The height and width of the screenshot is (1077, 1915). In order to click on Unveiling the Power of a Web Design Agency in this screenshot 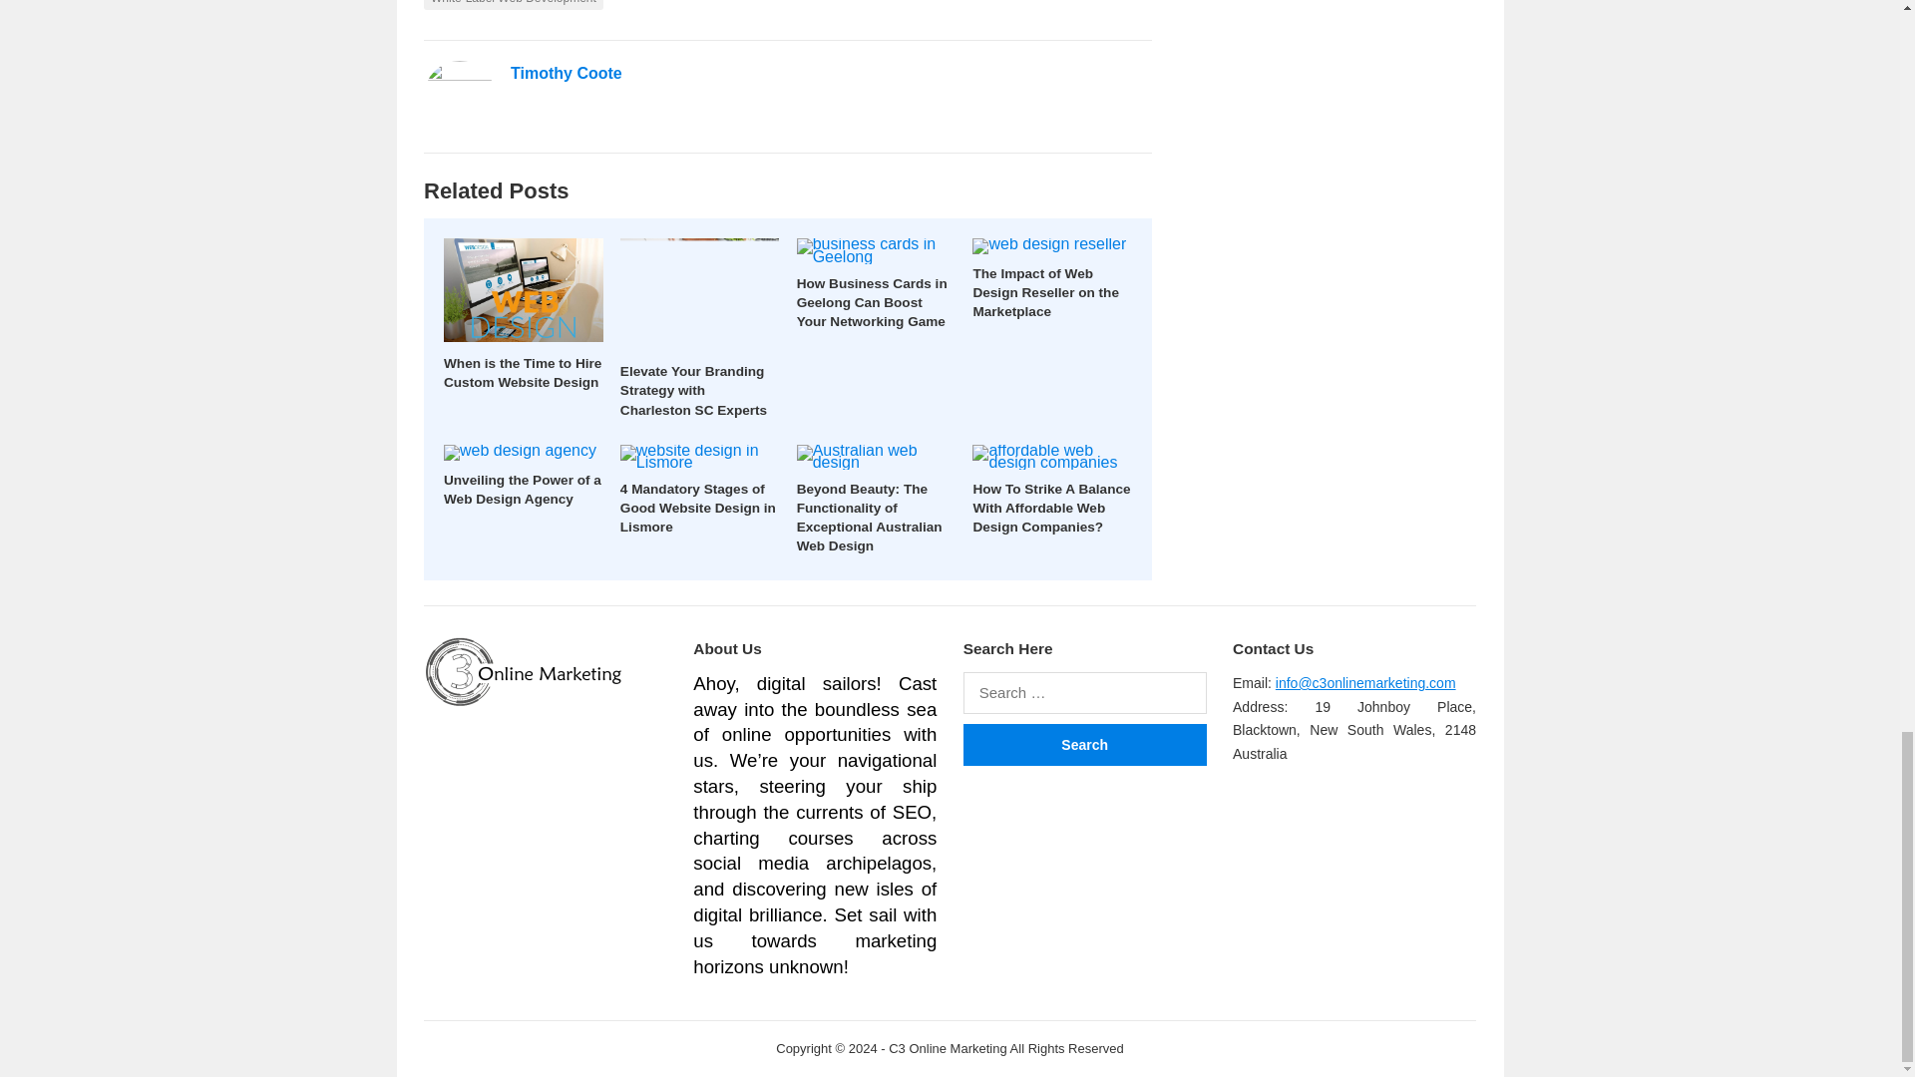, I will do `click(523, 489)`.